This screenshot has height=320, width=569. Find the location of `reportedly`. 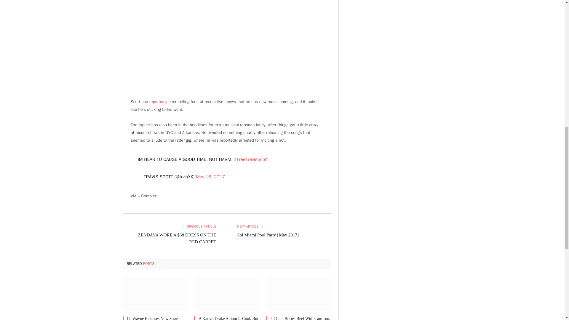

reportedly is located at coordinates (158, 102).